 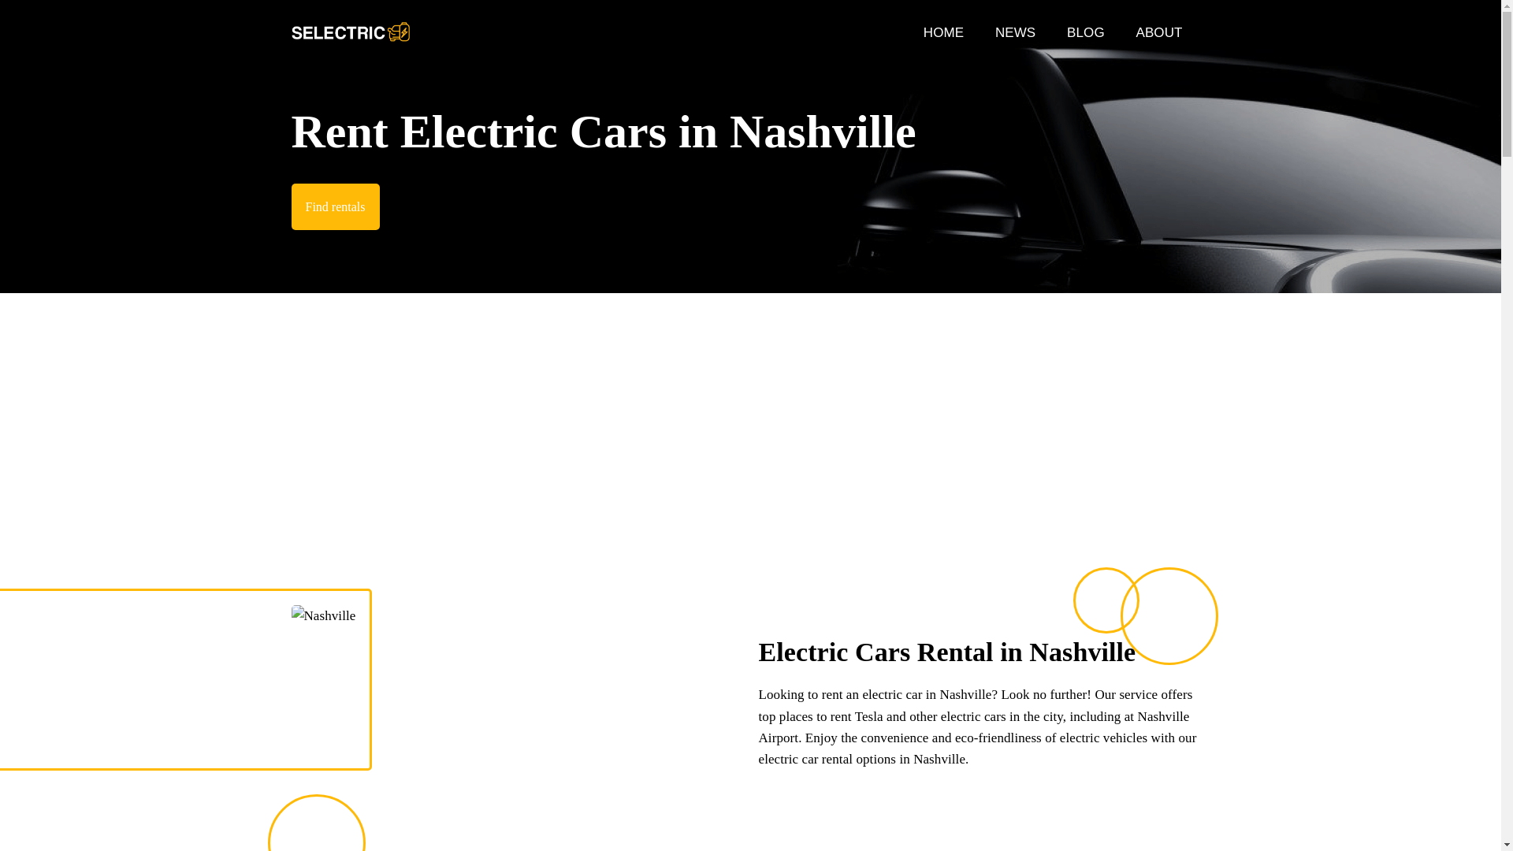 What do you see at coordinates (1017, 32) in the screenshot?
I see `NEWS` at bounding box center [1017, 32].